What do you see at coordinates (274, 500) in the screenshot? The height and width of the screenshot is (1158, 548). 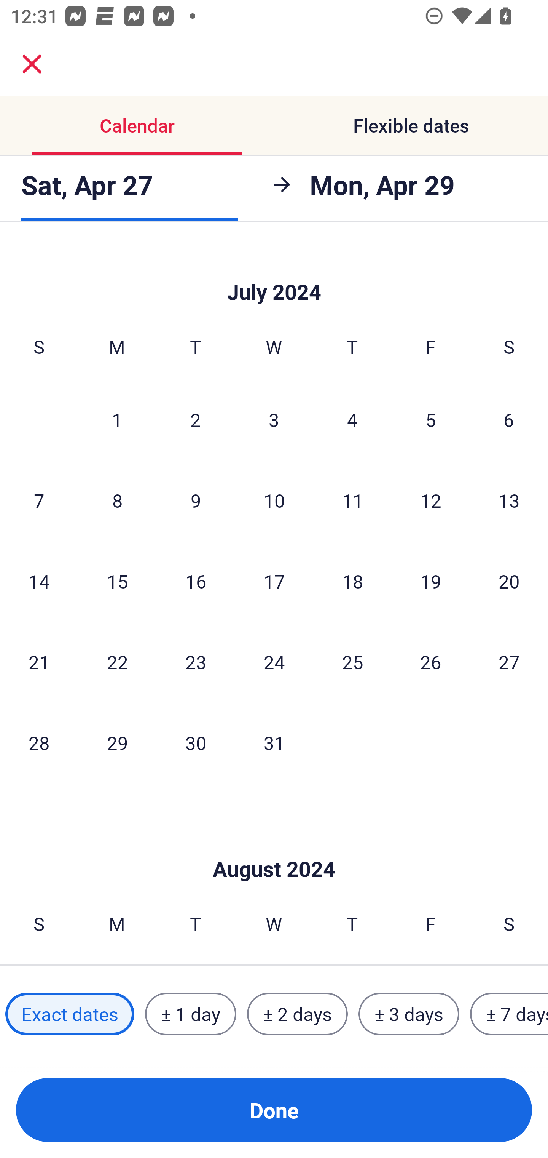 I see `10 Wednesday, July 10, 2024` at bounding box center [274, 500].